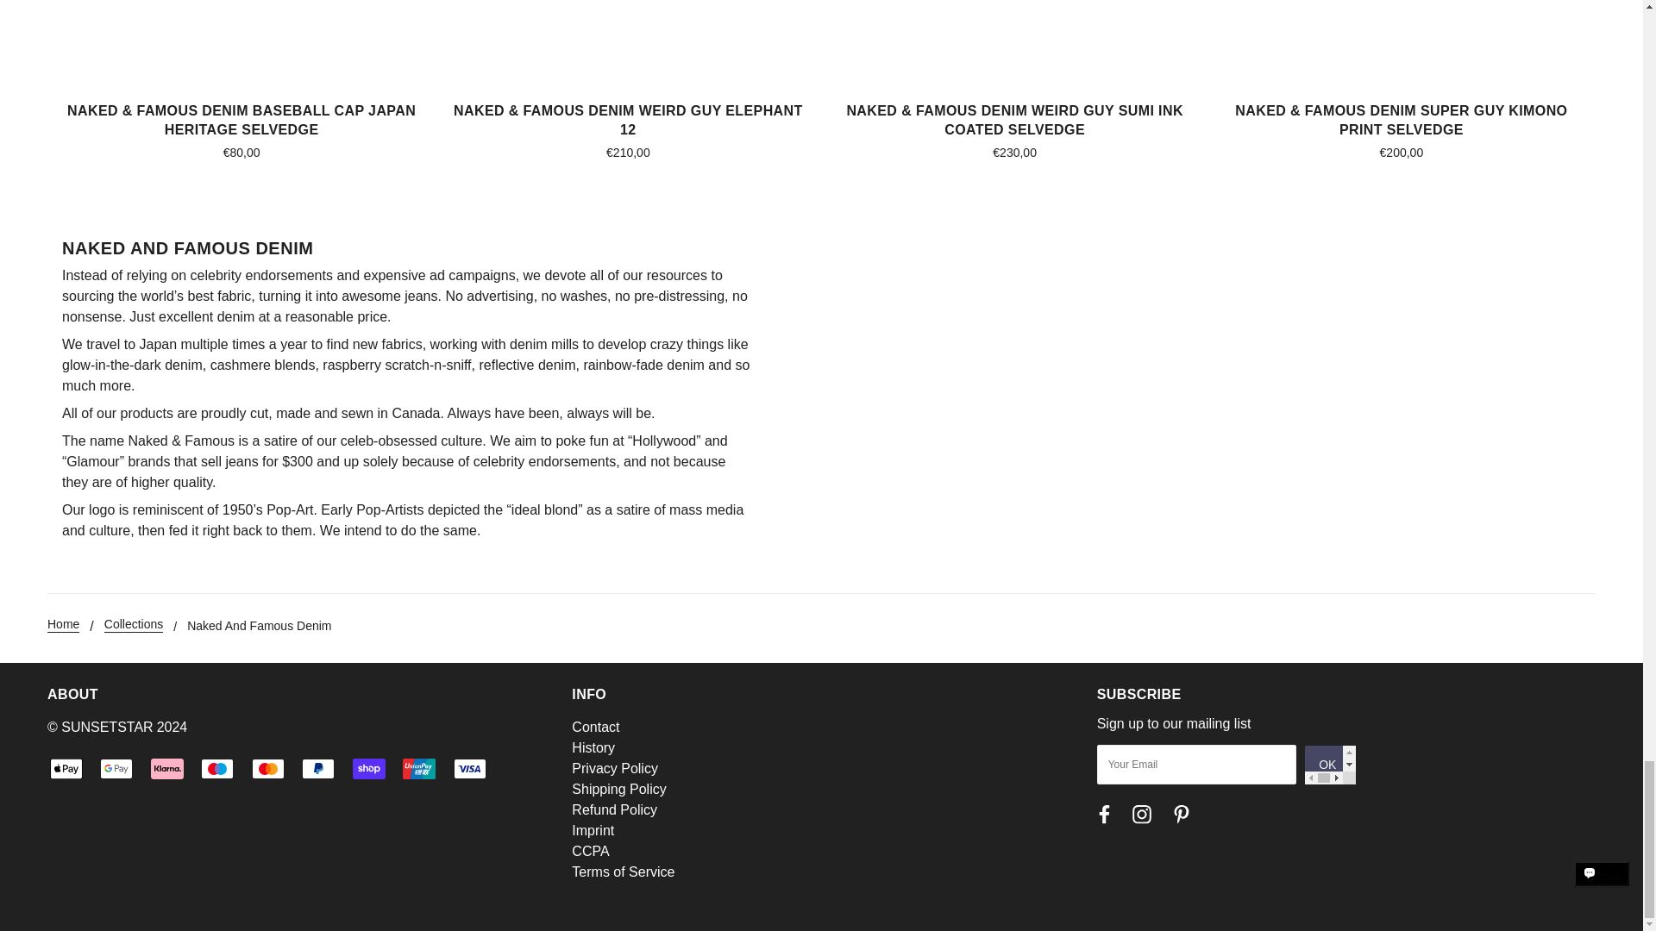  Describe the element at coordinates (1329, 765) in the screenshot. I see `Ok` at that location.